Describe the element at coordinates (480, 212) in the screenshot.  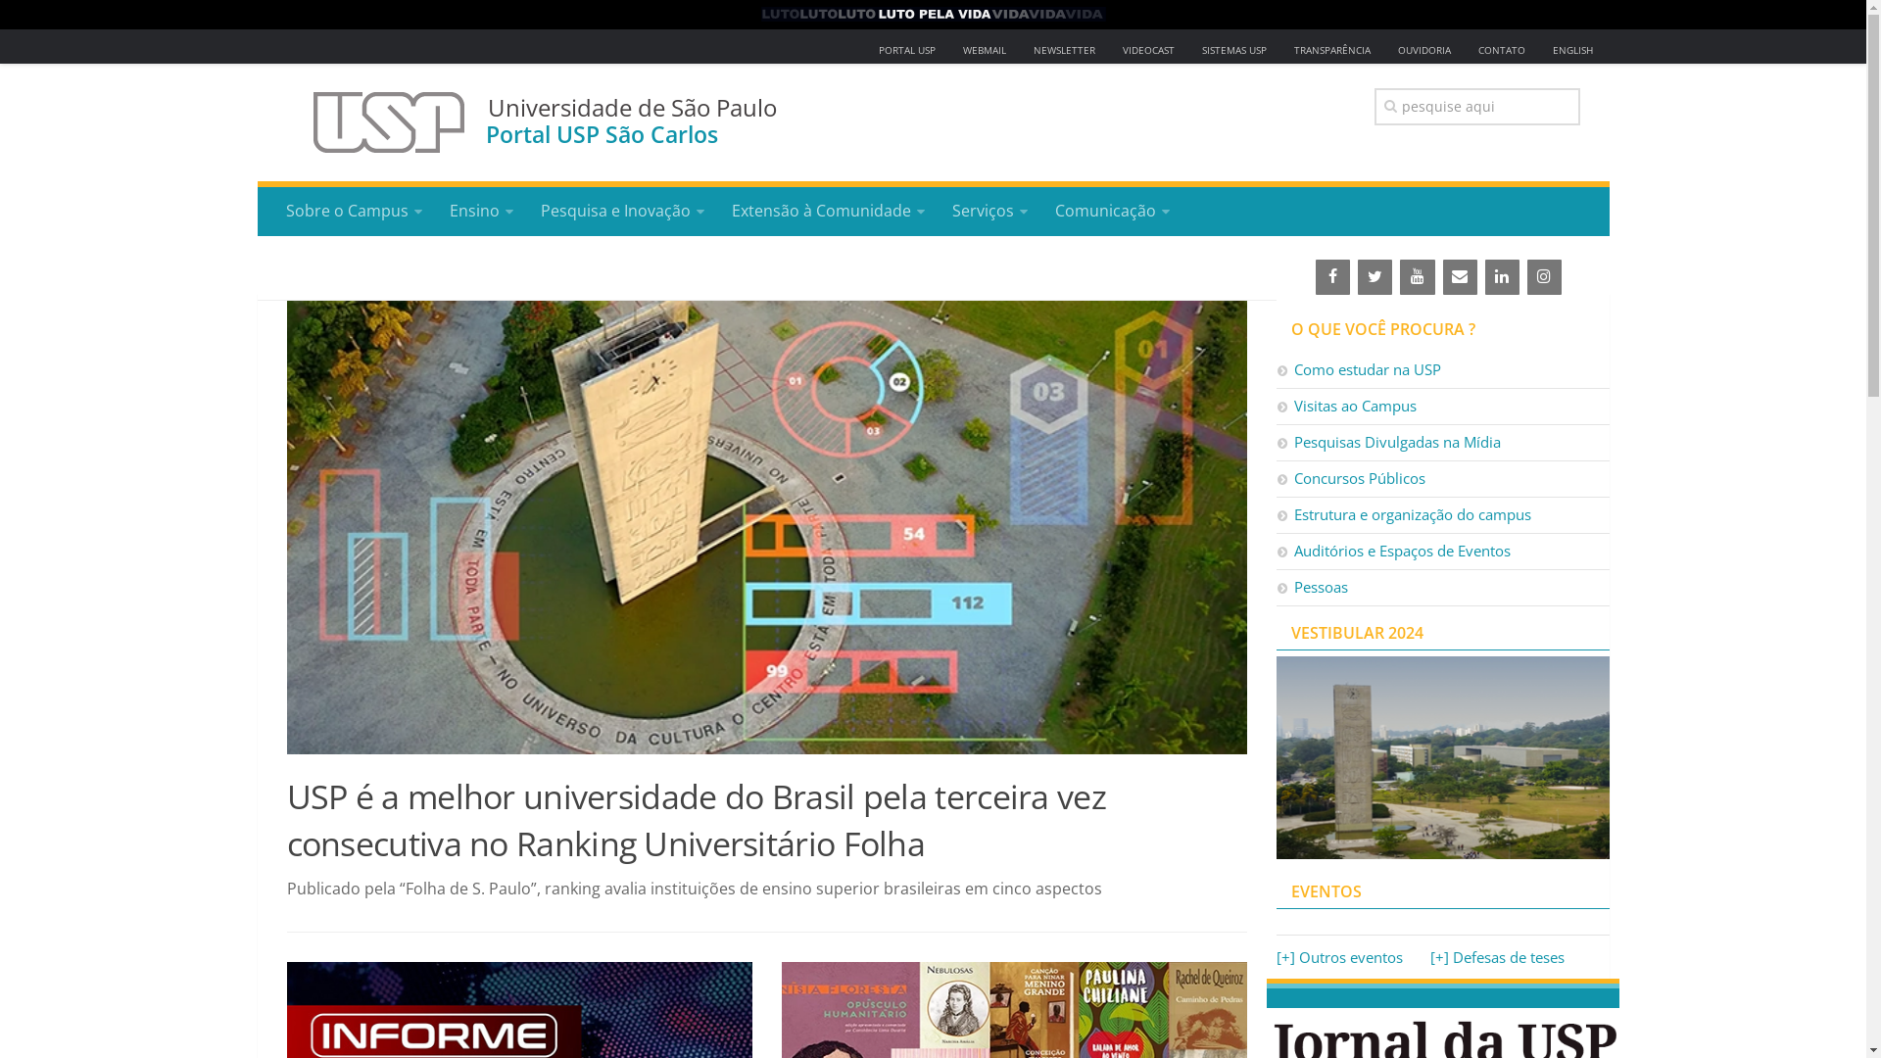
I see `Ensino` at that location.